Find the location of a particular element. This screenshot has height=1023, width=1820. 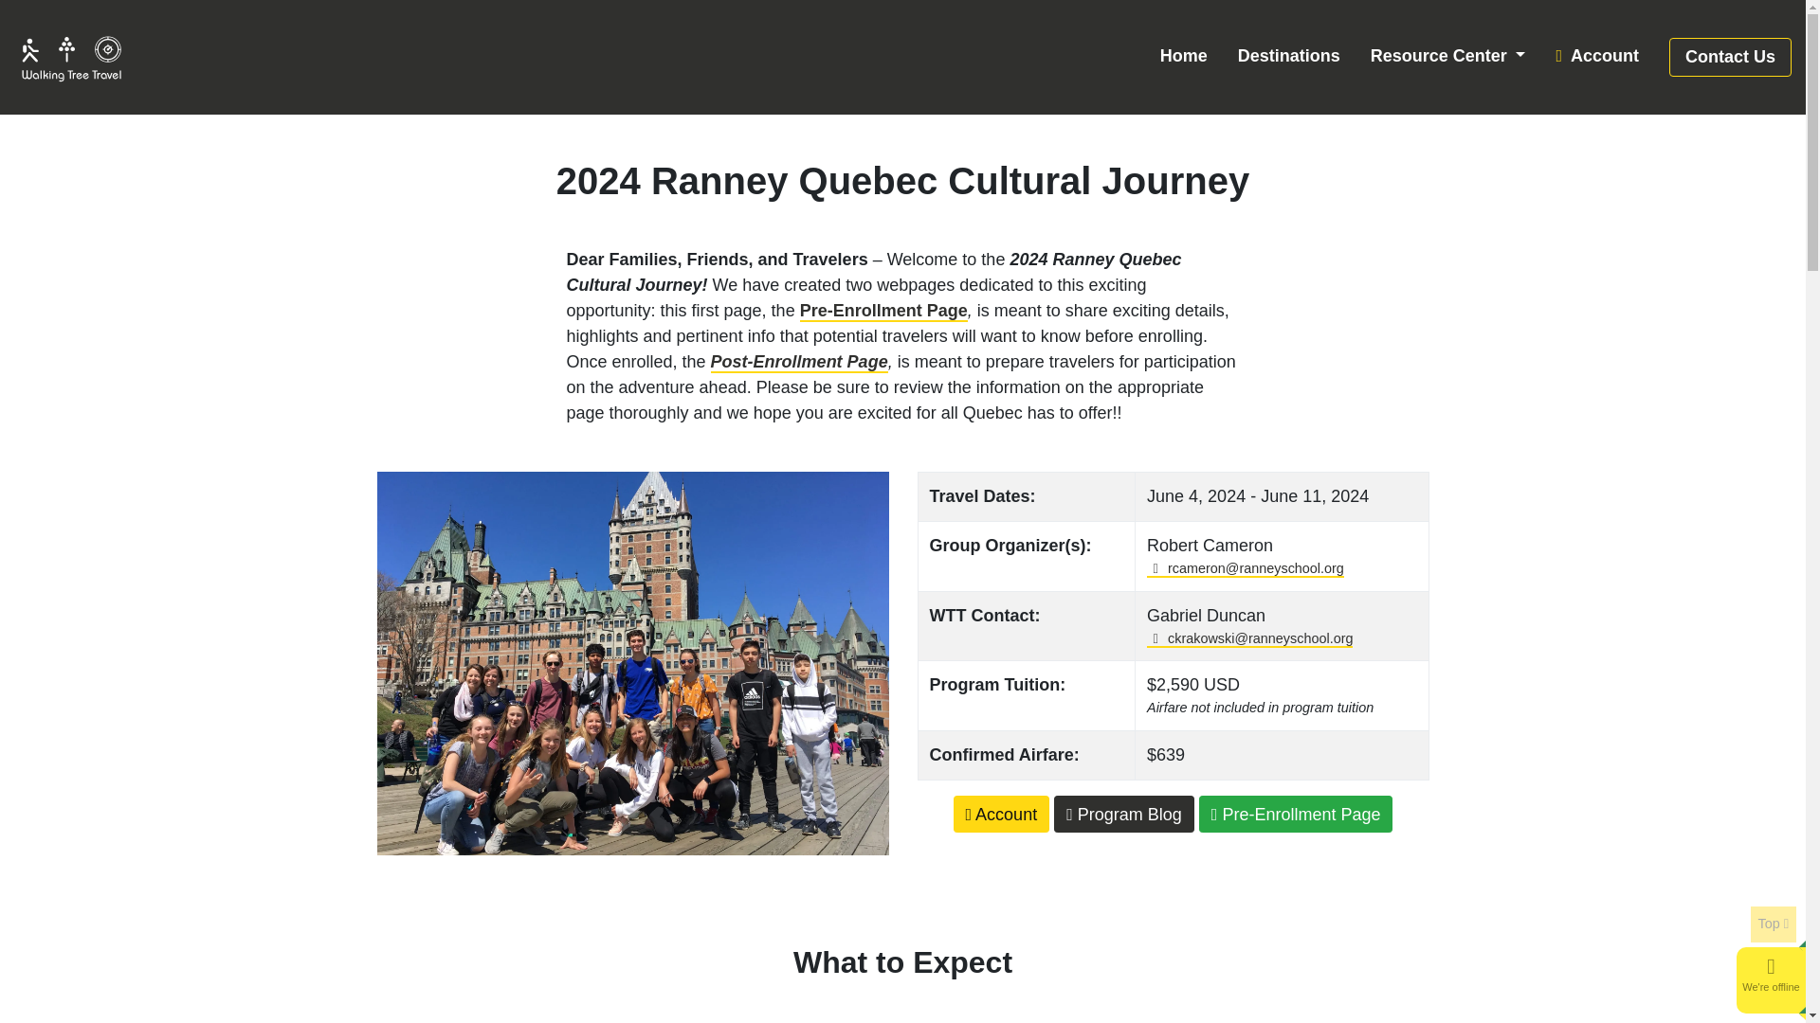

Resource Center is located at coordinates (1448, 57).